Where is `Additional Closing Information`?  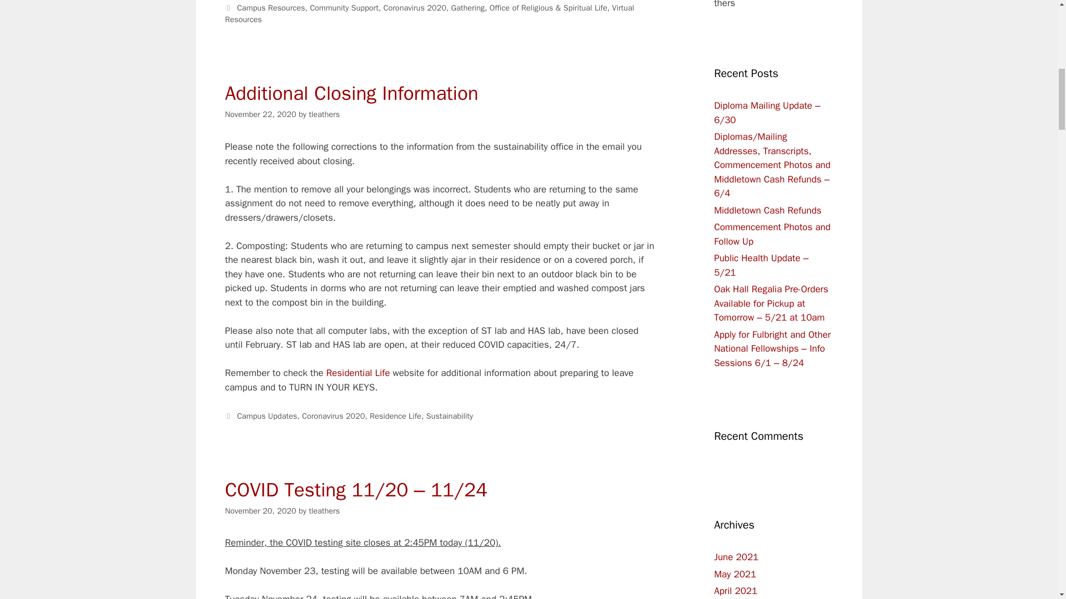
Additional Closing Information is located at coordinates (351, 93).